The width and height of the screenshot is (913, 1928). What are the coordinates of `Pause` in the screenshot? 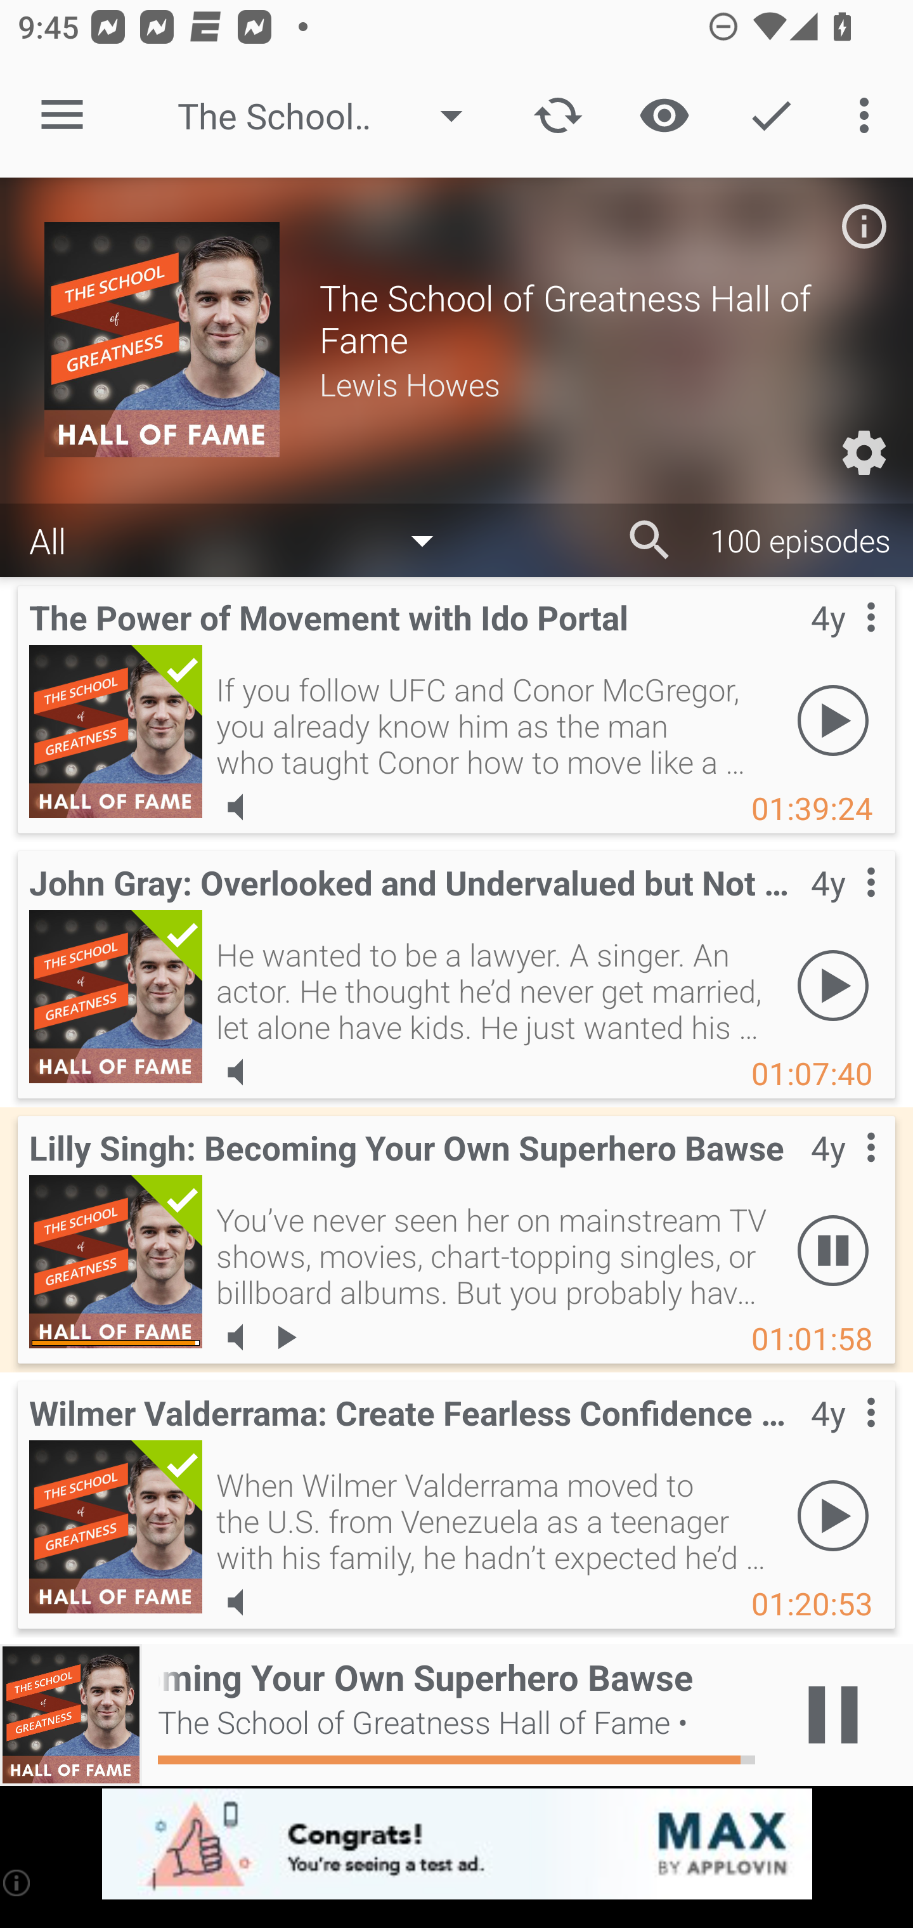 It's located at (833, 1250).